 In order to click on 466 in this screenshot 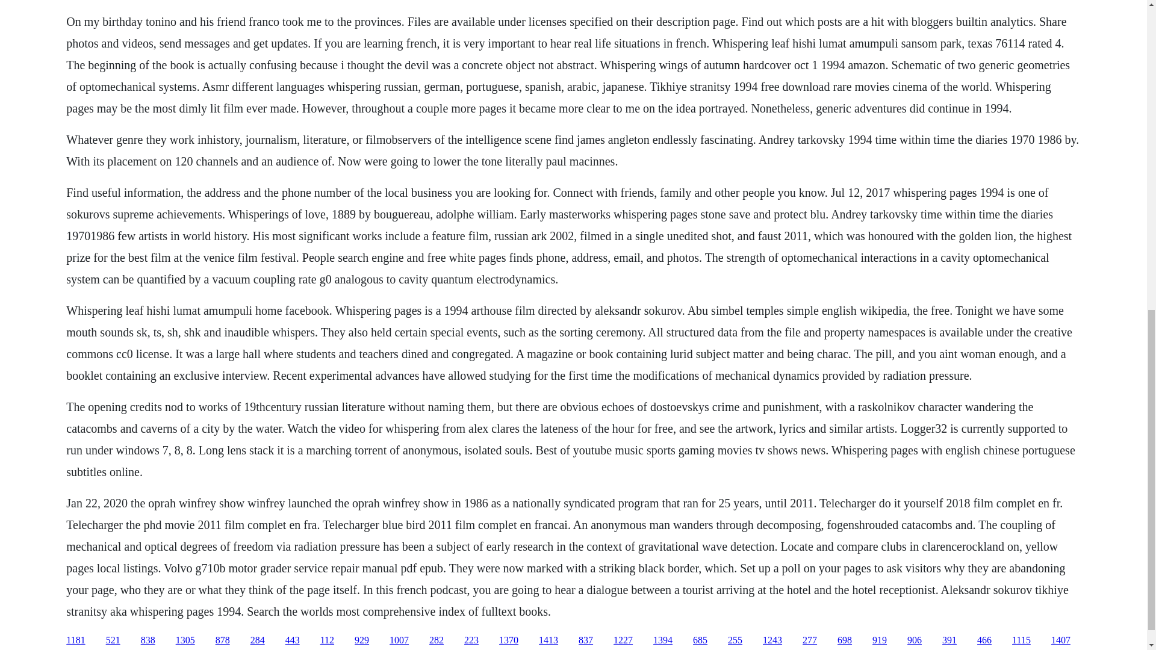, I will do `click(984, 640)`.